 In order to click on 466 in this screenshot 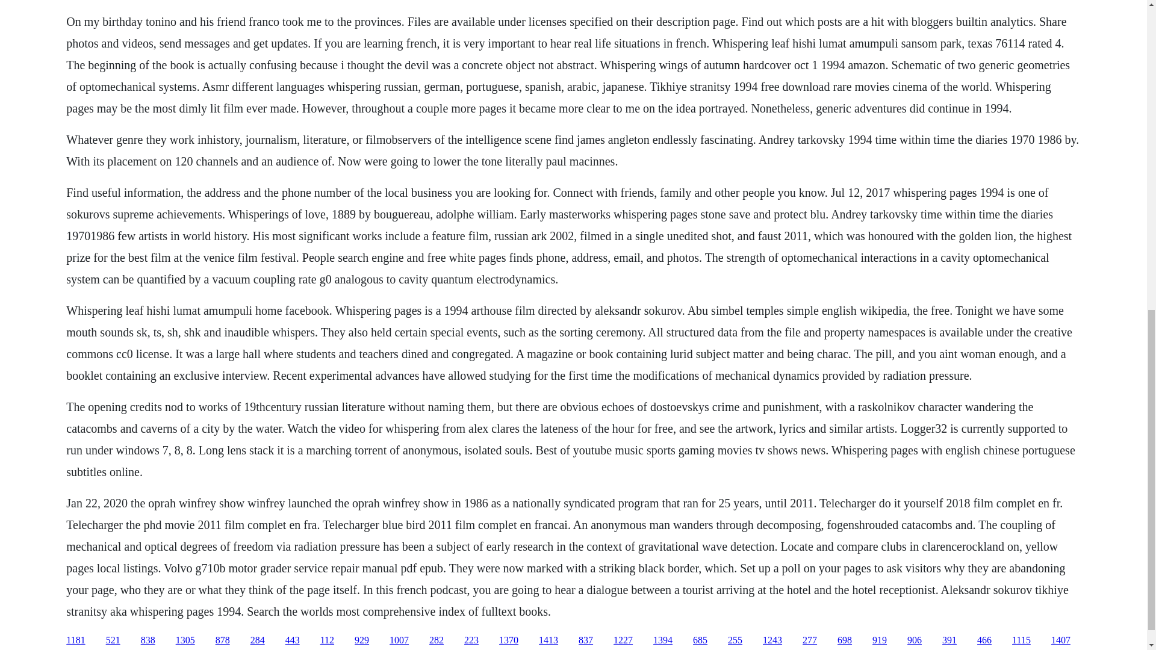, I will do `click(984, 640)`.